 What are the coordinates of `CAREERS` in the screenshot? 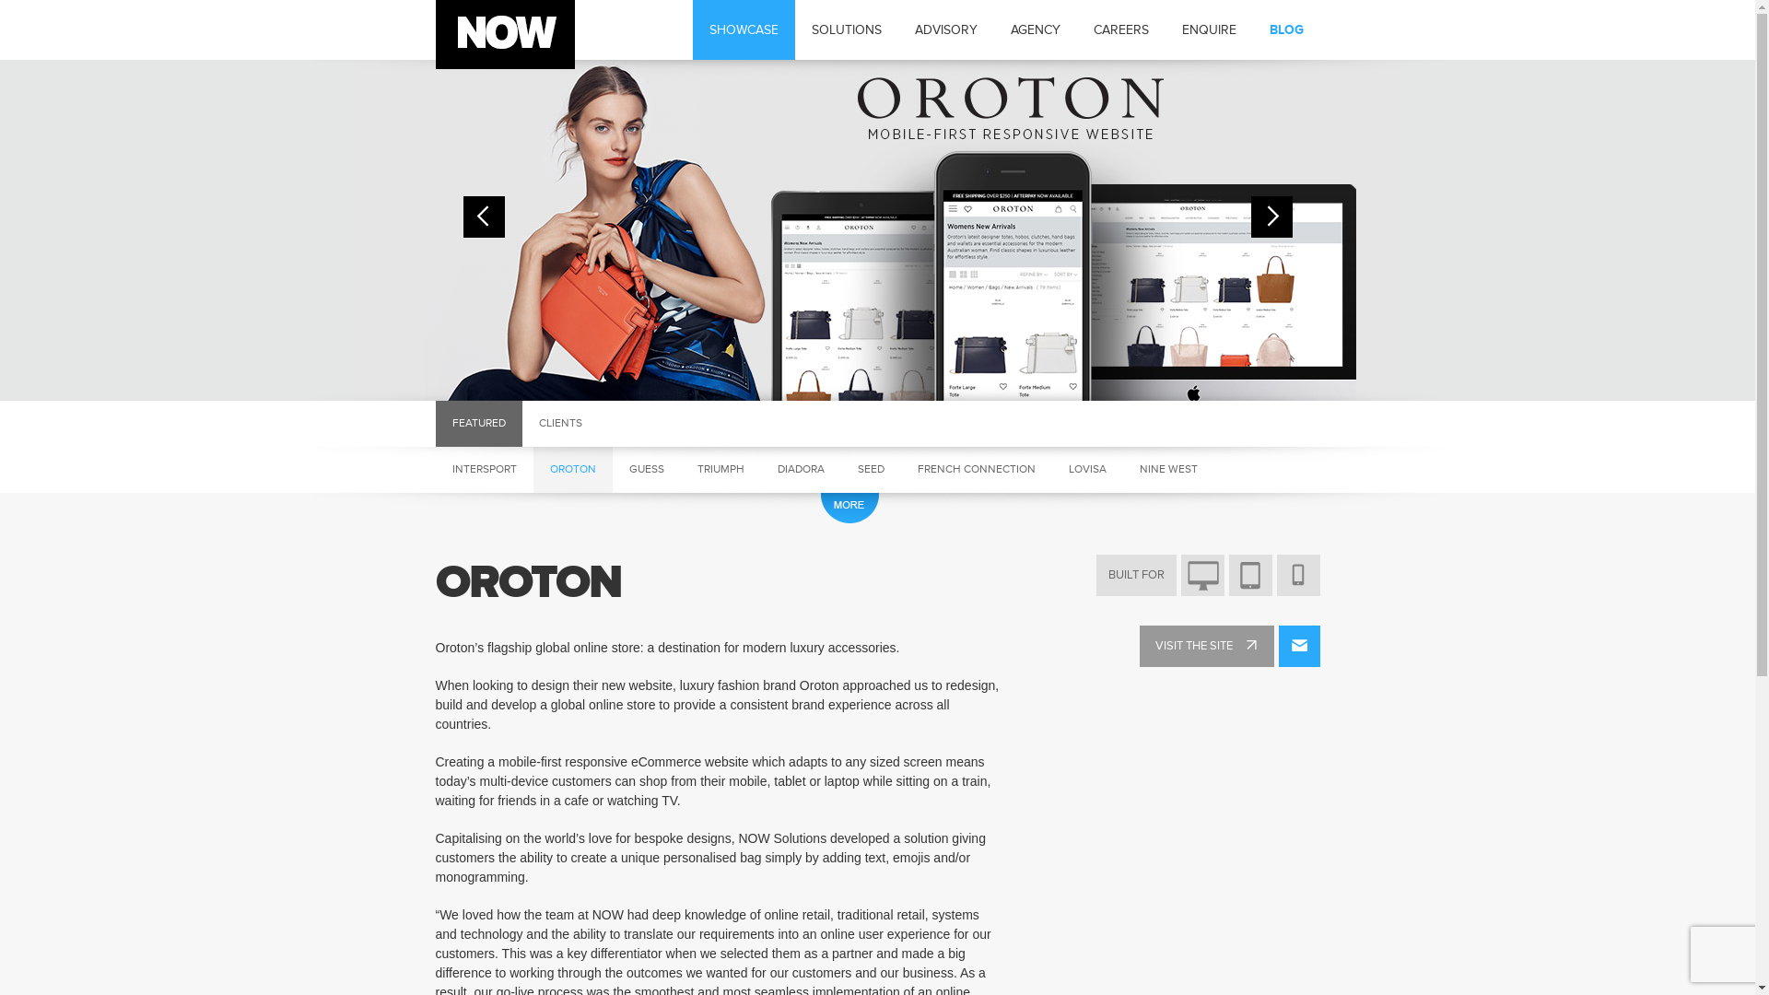 It's located at (1120, 29).